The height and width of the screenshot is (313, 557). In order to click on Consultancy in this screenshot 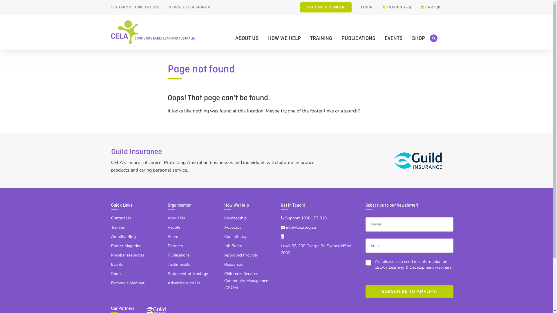, I will do `click(235, 236)`.